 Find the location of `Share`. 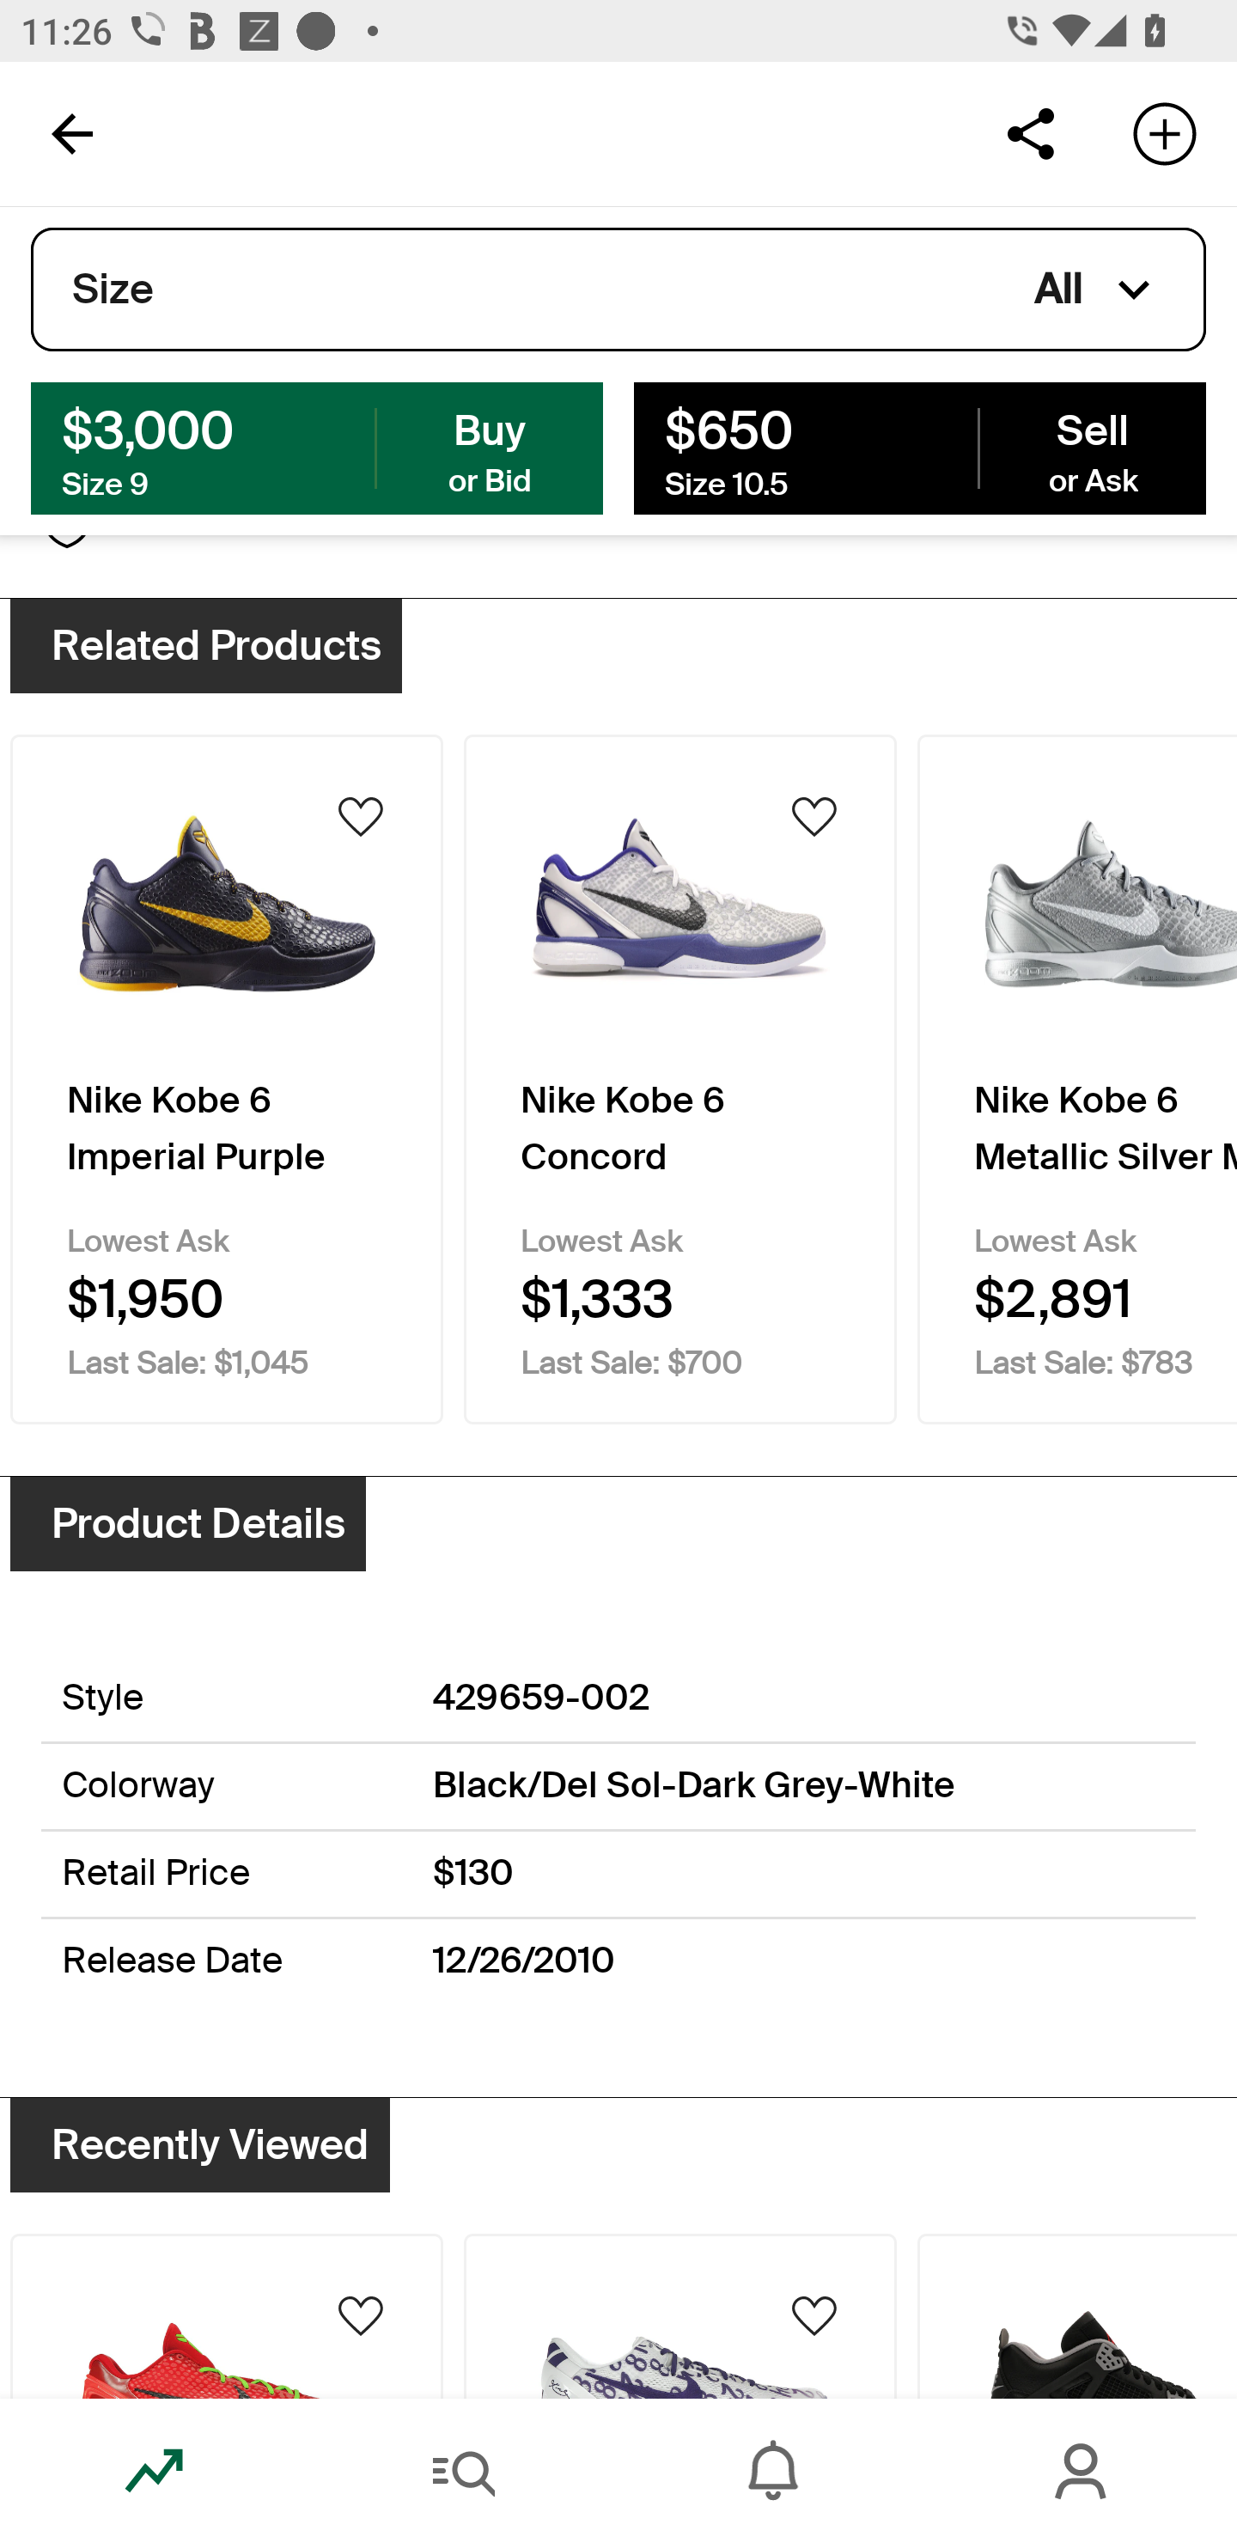

Share is located at coordinates (1030, 132).